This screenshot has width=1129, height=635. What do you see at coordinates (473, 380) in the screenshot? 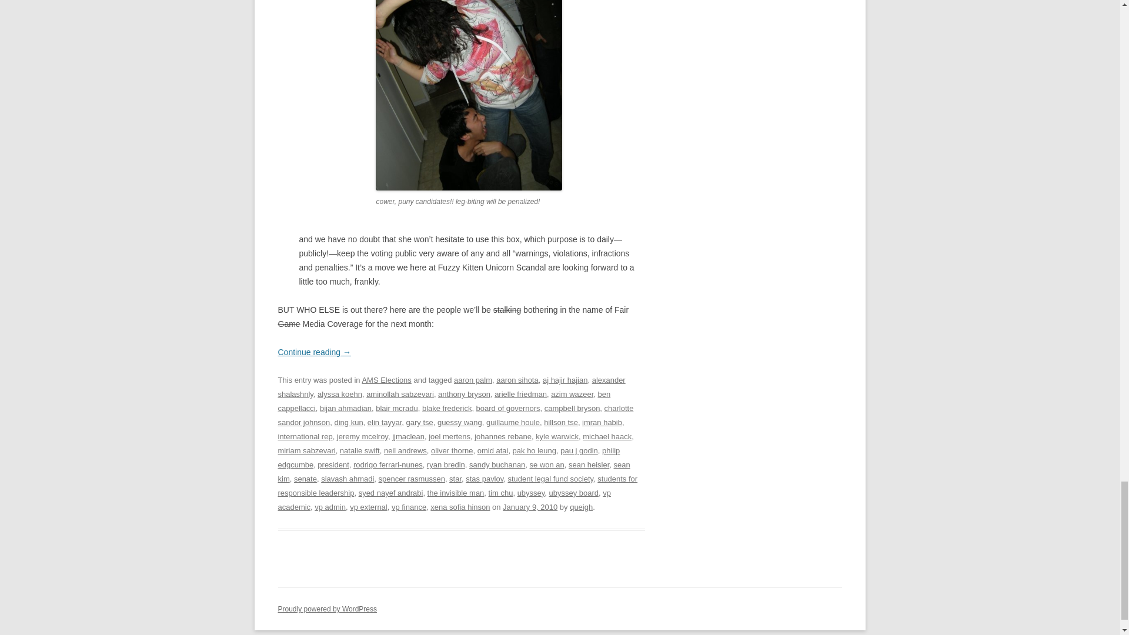
I see `aaron palm` at bounding box center [473, 380].